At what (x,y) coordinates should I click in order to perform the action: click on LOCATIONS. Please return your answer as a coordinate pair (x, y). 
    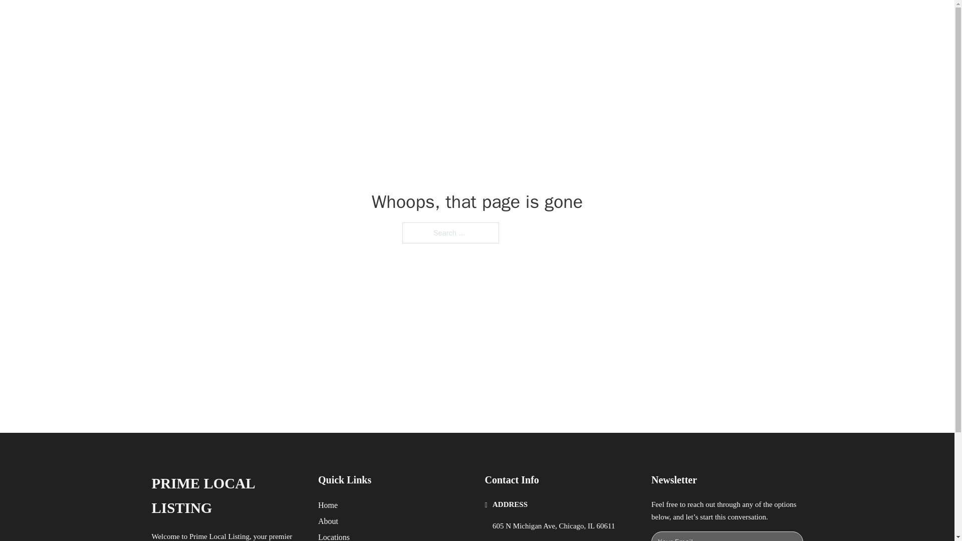
    Looking at the image, I should click on (654, 19).